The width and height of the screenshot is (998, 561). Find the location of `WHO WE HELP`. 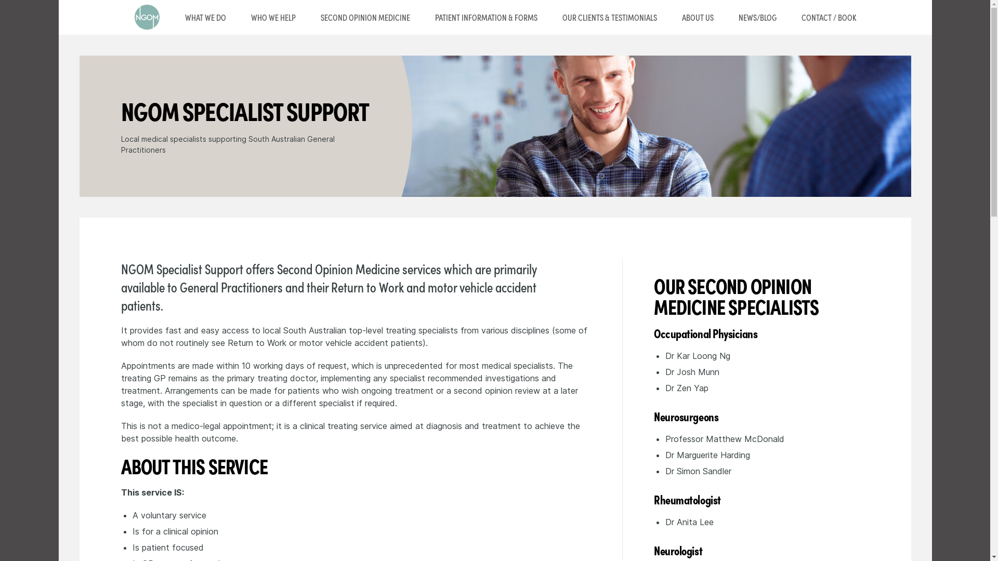

WHO WE HELP is located at coordinates (273, 18).